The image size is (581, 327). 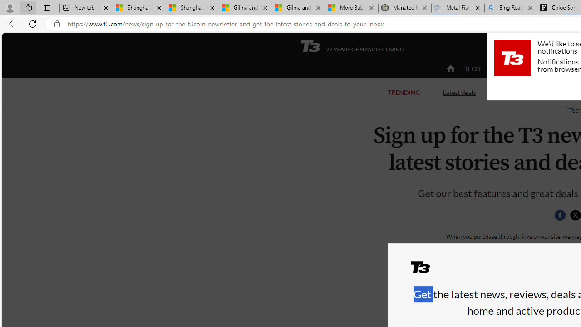 What do you see at coordinates (299, 8) in the screenshot?
I see `Gilma and Hector both pose tropical trouble for Hawaii` at bounding box center [299, 8].